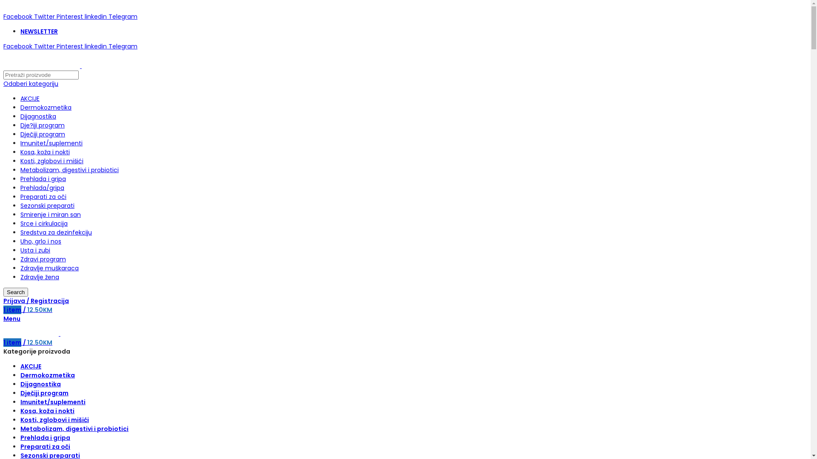 This screenshot has width=817, height=459. What do you see at coordinates (28, 310) in the screenshot?
I see `1 item / 12.50KM` at bounding box center [28, 310].